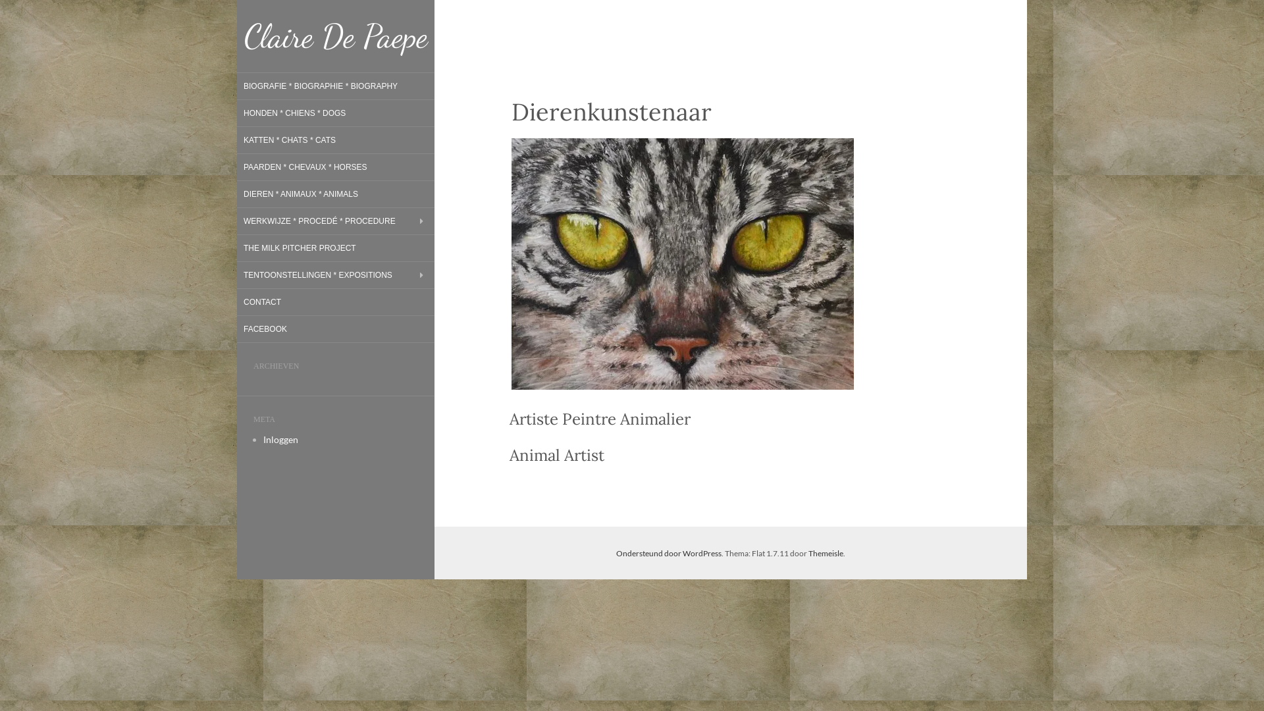 Image resolution: width=1264 pixels, height=711 pixels. What do you see at coordinates (305, 167) in the screenshot?
I see `PAARDEN * CHEVAUX * HORSES` at bounding box center [305, 167].